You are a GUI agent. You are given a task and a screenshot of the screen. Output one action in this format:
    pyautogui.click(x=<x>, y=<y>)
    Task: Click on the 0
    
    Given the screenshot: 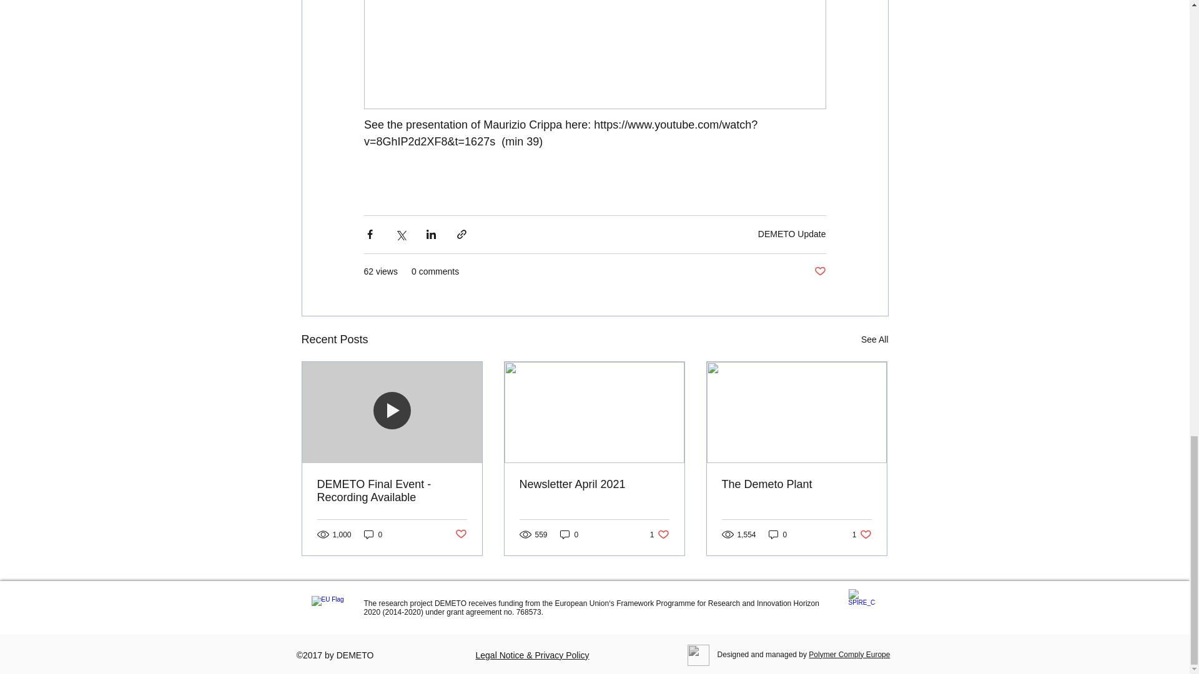 What is the action you would take?
    pyautogui.click(x=570, y=534)
    